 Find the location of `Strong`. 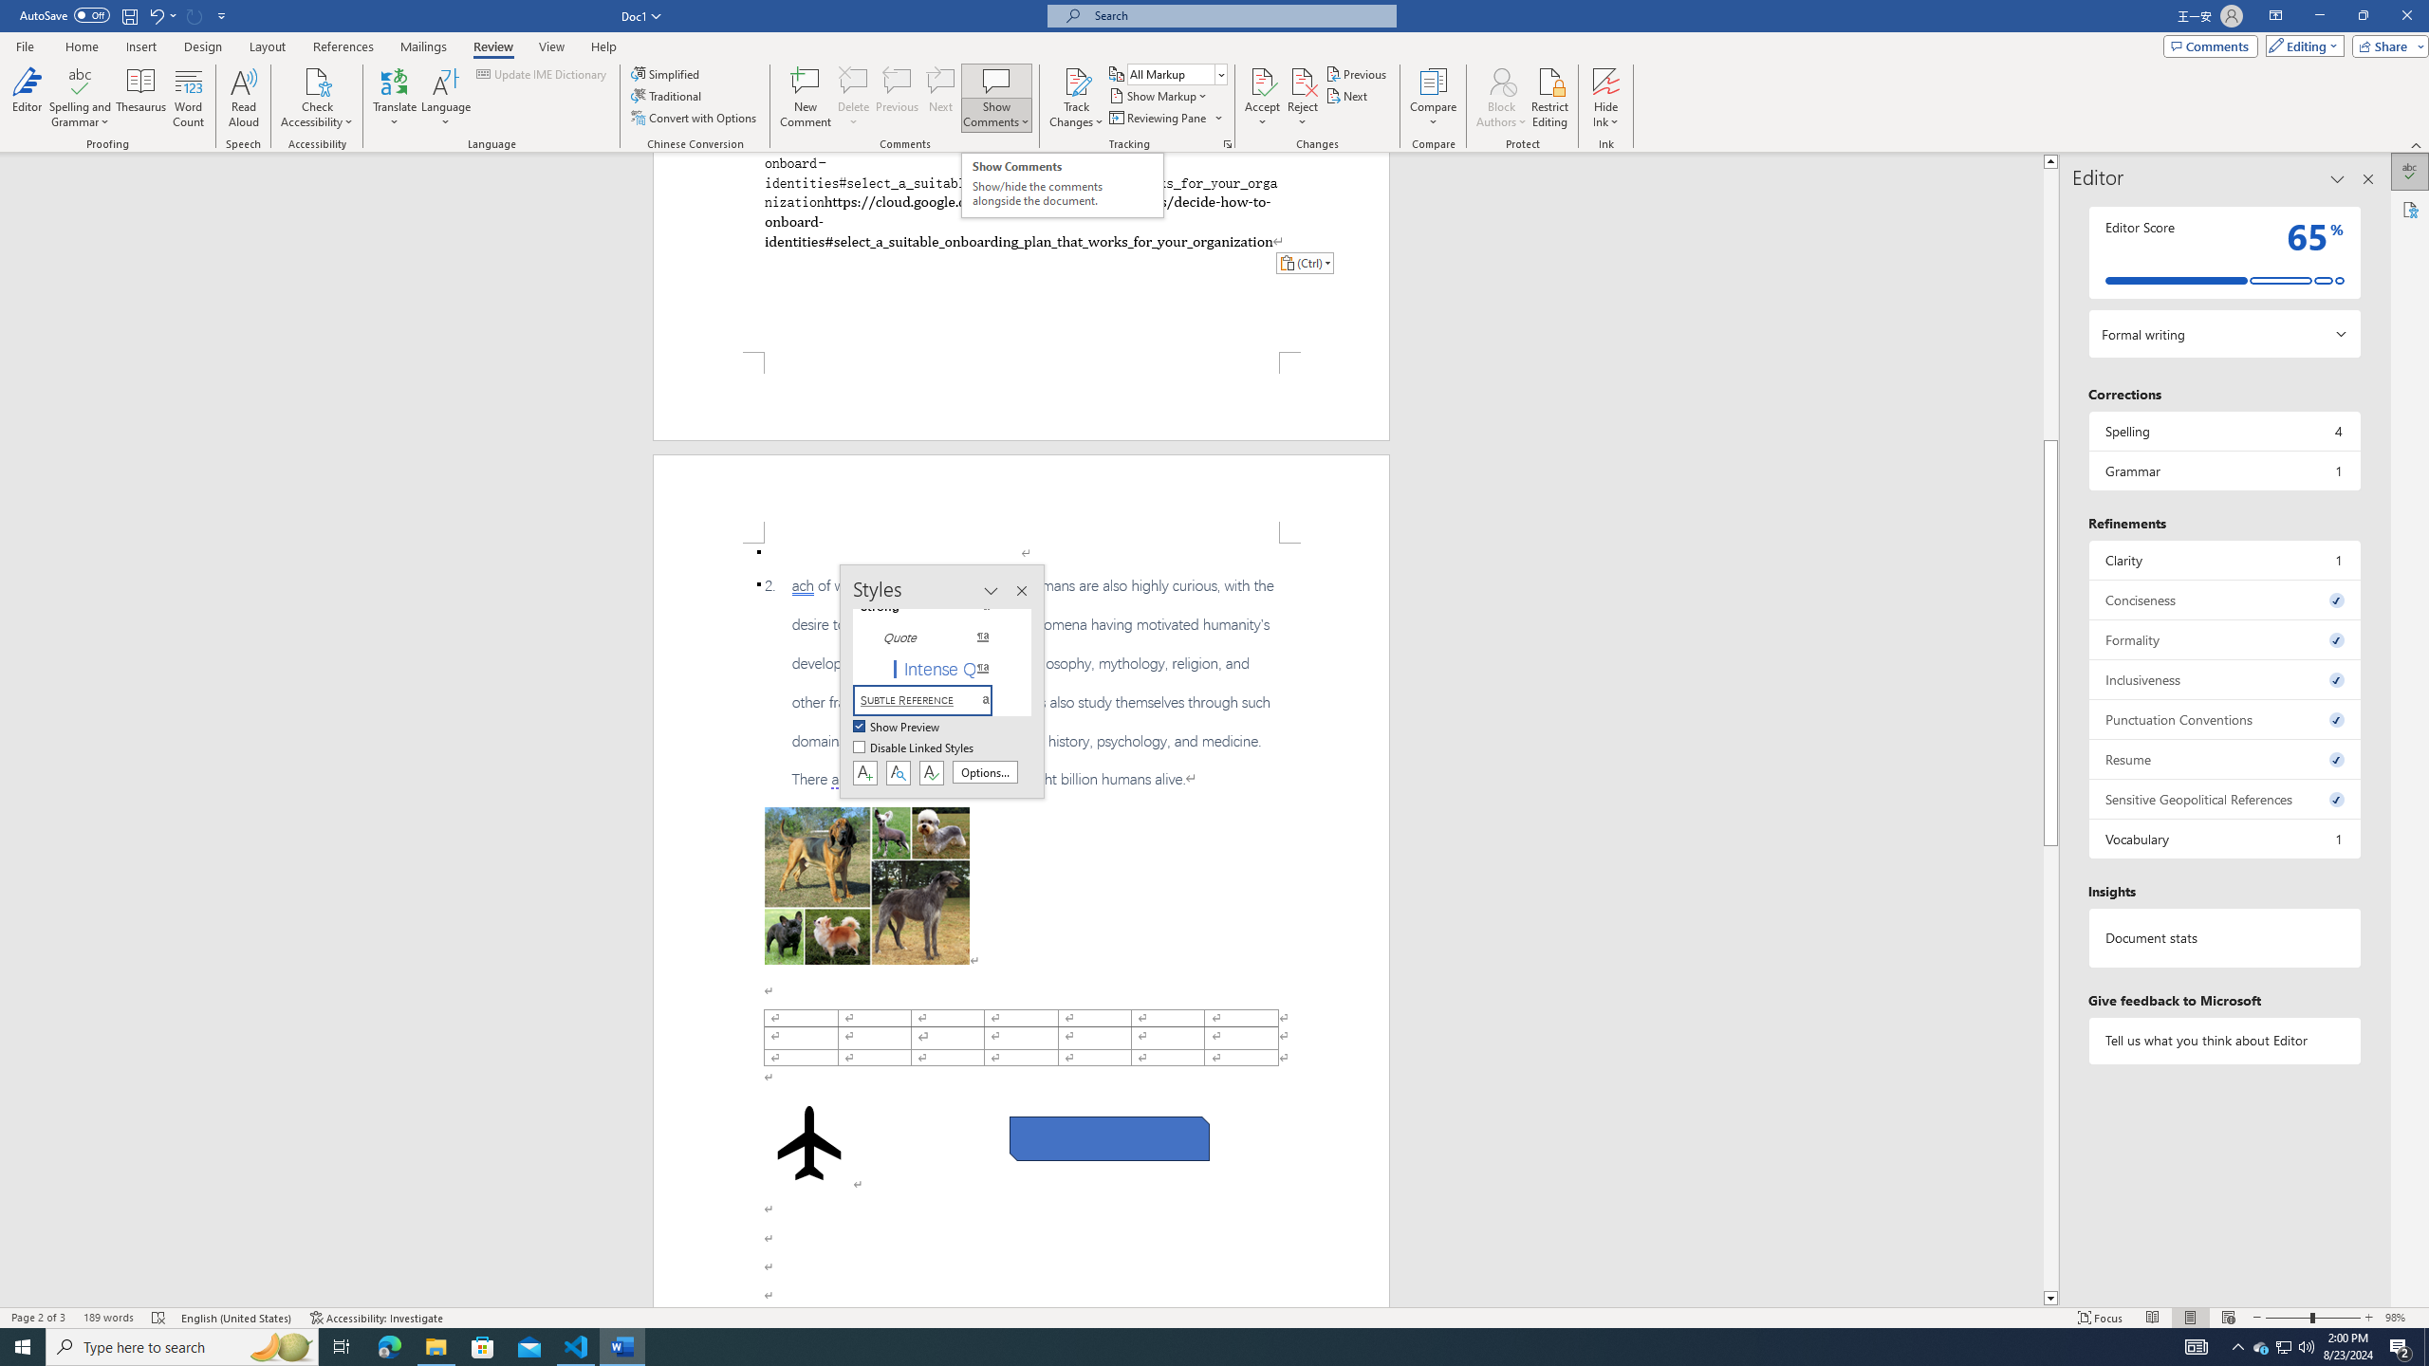

Strong is located at coordinates (934, 607).